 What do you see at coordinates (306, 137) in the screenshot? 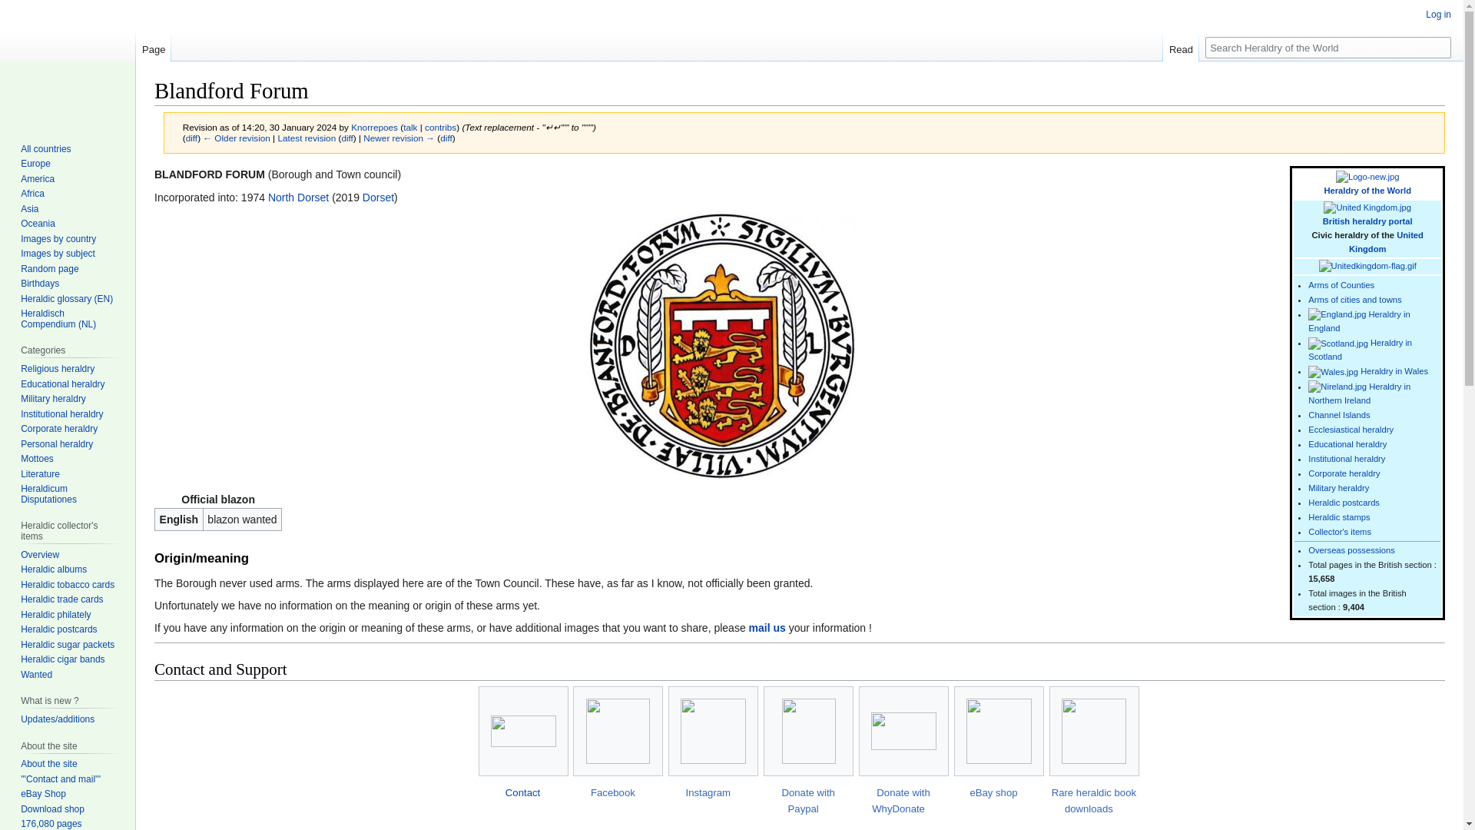
I see `Blandford Forum` at bounding box center [306, 137].